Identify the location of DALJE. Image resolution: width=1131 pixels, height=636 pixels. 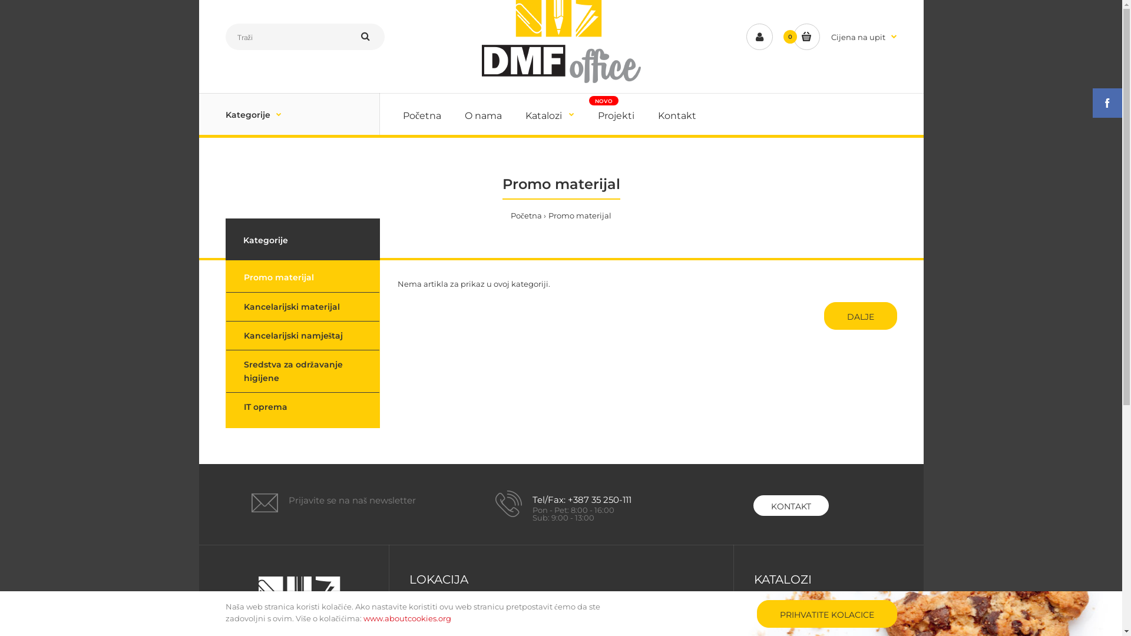
(860, 316).